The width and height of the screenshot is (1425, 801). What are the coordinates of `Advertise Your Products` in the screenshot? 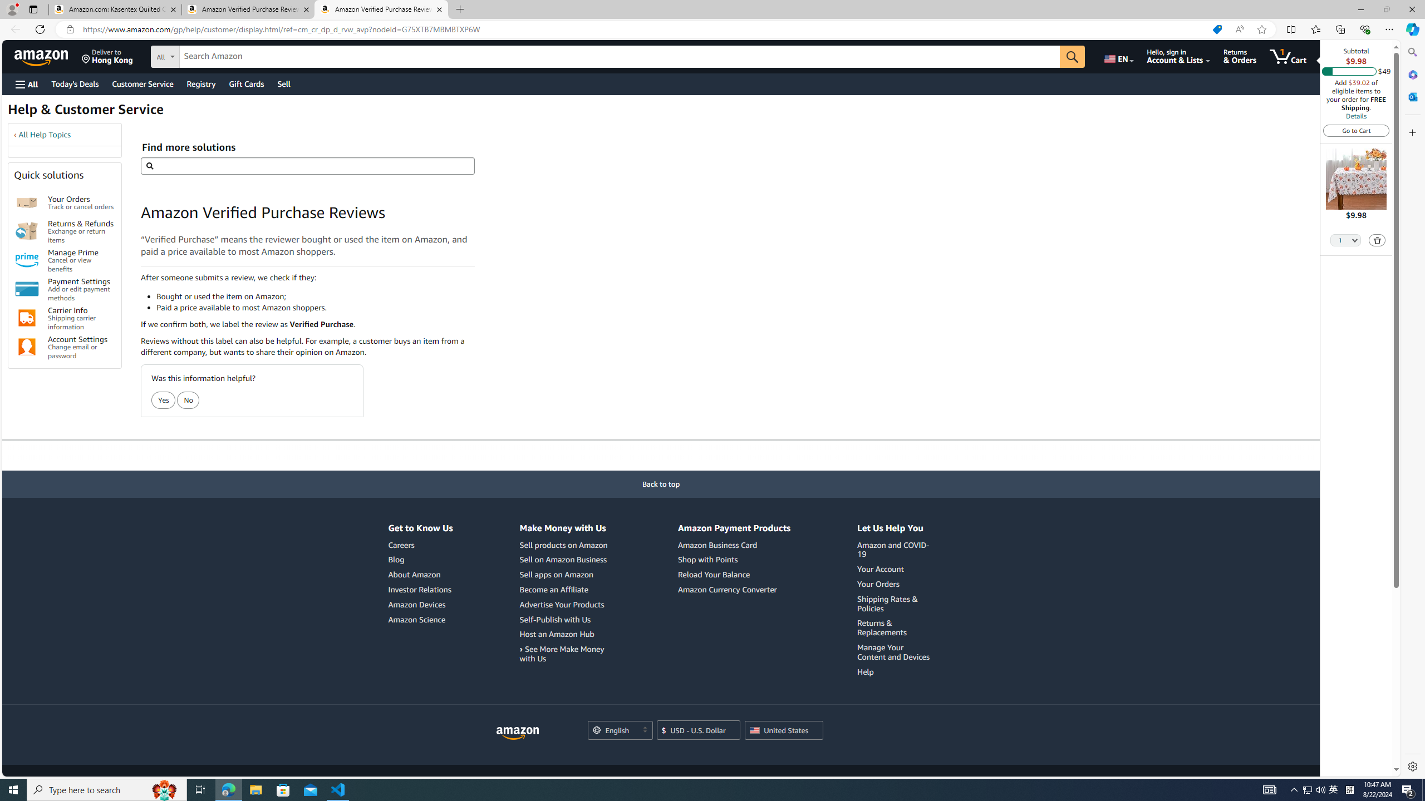 It's located at (561, 604).